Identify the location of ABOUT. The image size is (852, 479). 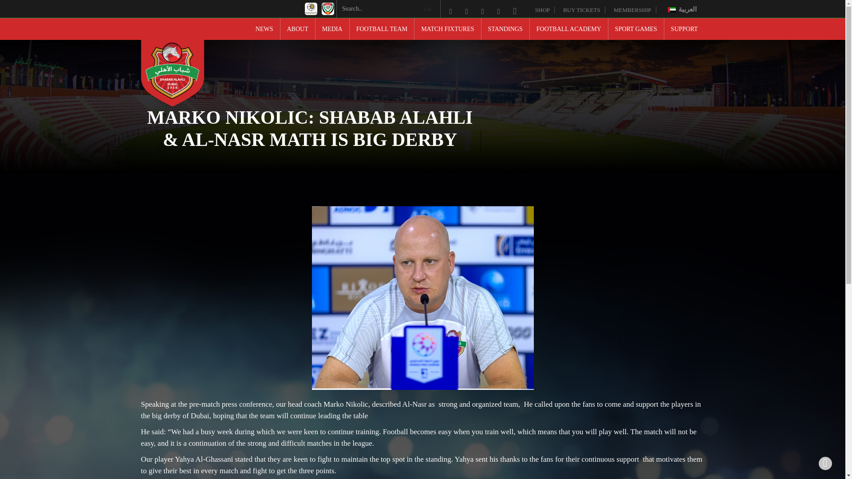
(297, 29).